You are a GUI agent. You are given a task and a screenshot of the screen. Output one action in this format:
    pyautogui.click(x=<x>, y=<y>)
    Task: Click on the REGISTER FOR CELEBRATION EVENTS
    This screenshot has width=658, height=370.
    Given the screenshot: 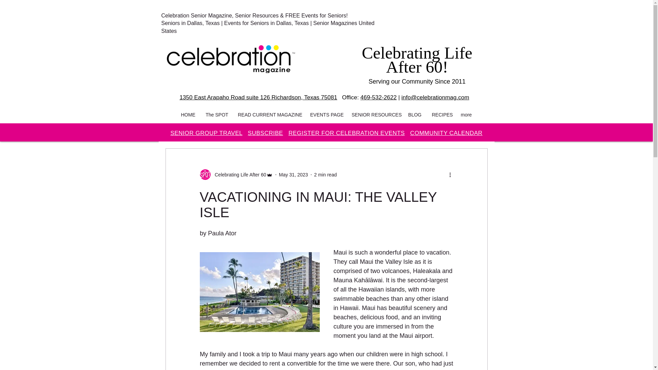 What is the action you would take?
    pyautogui.click(x=347, y=133)
    